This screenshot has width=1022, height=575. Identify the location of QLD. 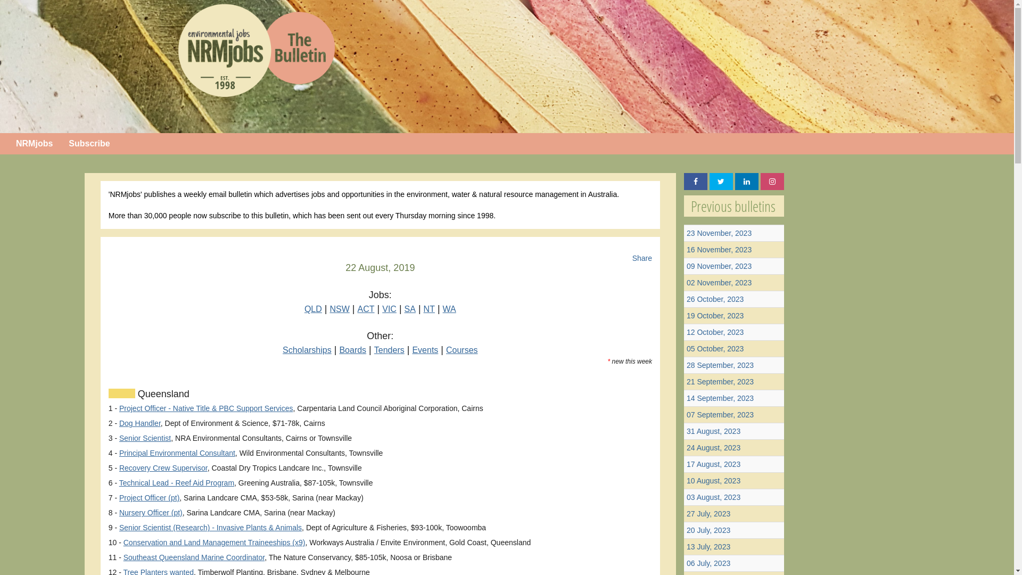
(313, 309).